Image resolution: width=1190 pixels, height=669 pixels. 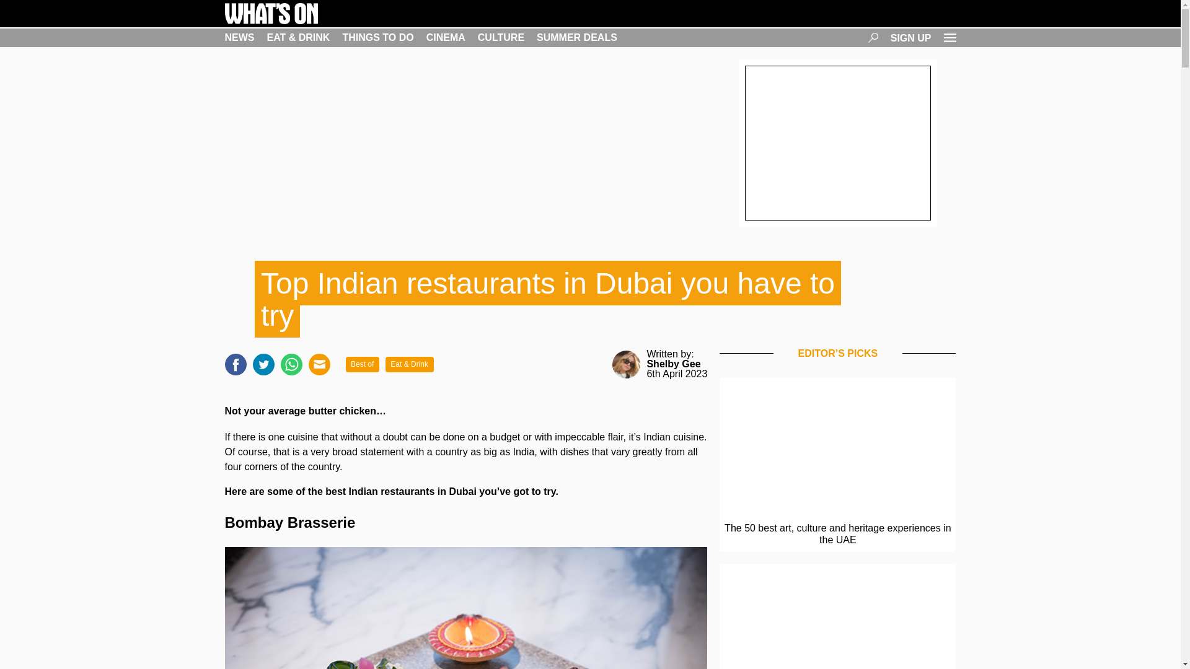 What do you see at coordinates (501, 37) in the screenshot?
I see `CULTURE` at bounding box center [501, 37].